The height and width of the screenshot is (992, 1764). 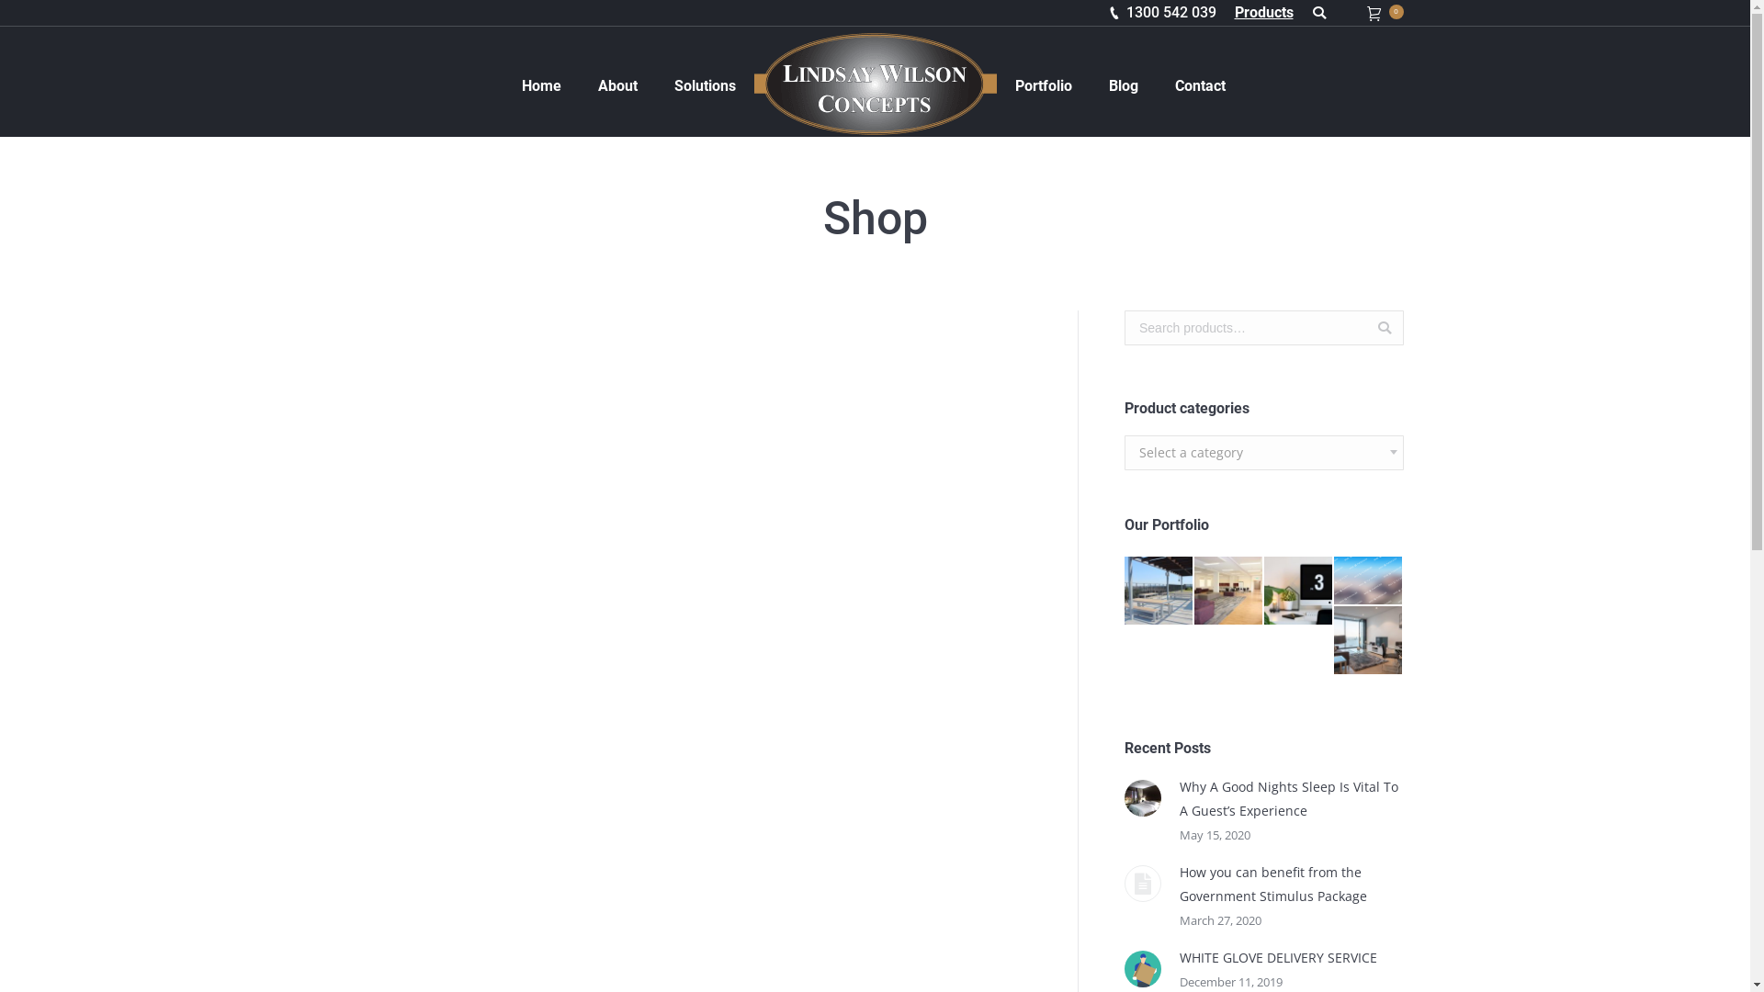 I want to click on About, so click(x=617, y=86).